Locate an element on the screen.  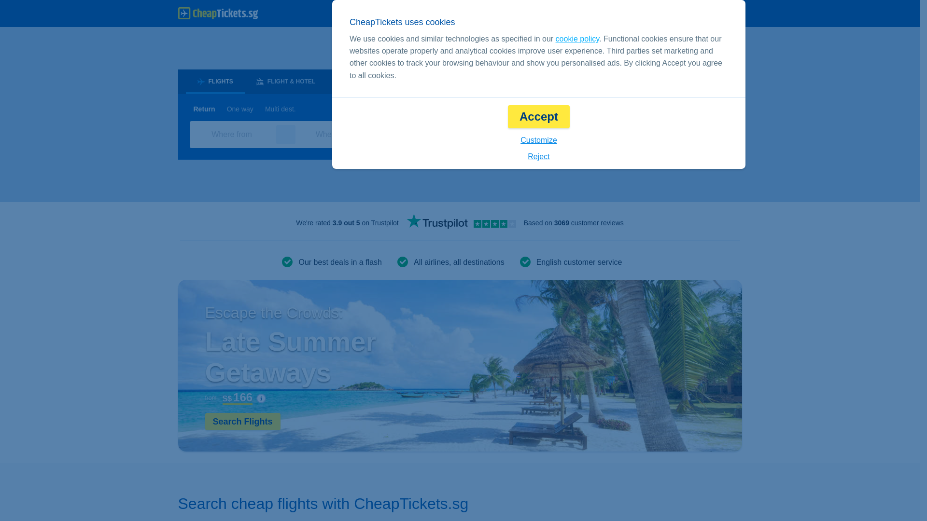
Search is located at coordinates (692, 134).